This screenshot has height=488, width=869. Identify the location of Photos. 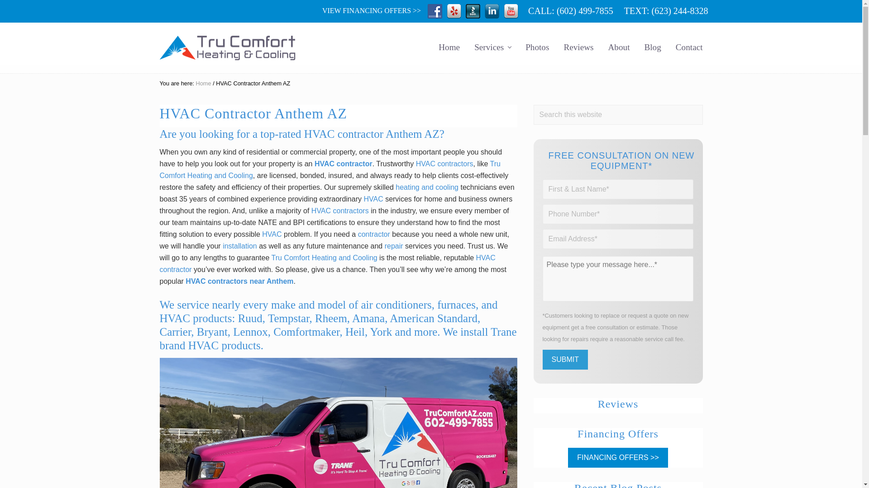
(537, 47).